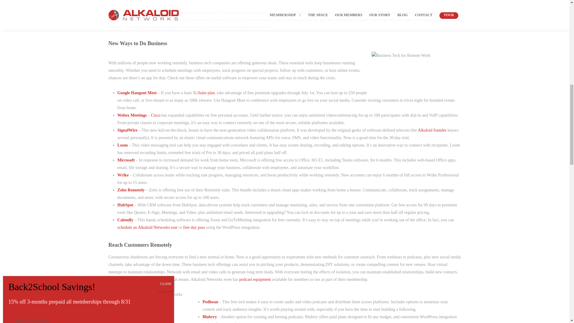 Image resolution: width=574 pixels, height=323 pixels. I want to click on SignalWire, so click(127, 130).